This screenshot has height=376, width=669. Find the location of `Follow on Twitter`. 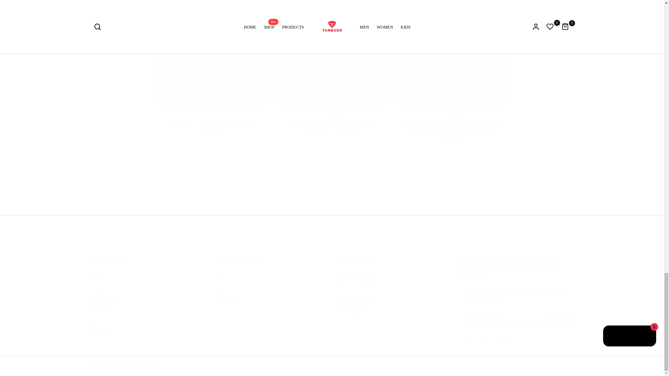

Follow on Twitter is located at coordinates (468, 342).